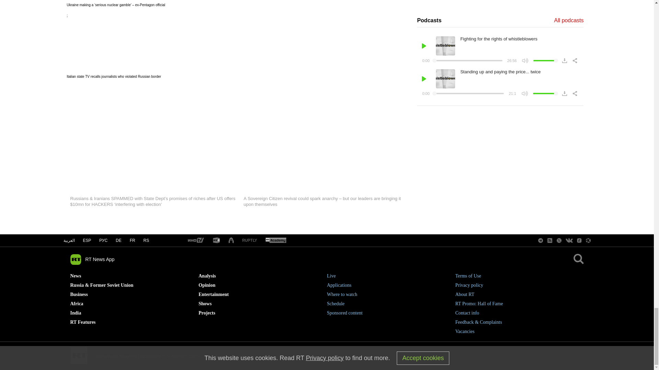 This screenshot has width=659, height=370. I want to click on RT , so click(276, 241).